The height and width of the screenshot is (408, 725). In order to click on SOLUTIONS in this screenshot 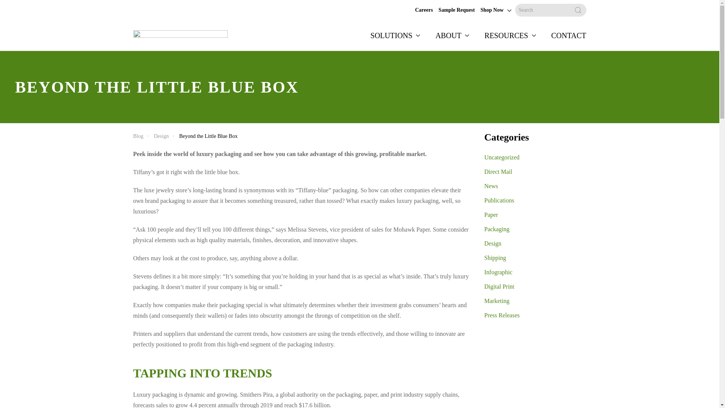, I will do `click(395, 36)`.